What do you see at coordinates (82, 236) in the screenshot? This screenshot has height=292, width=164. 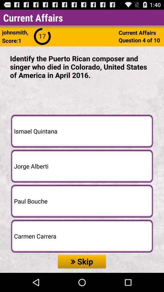 I see `turn off carmen carrera icon` at bounding box center [82, 236].